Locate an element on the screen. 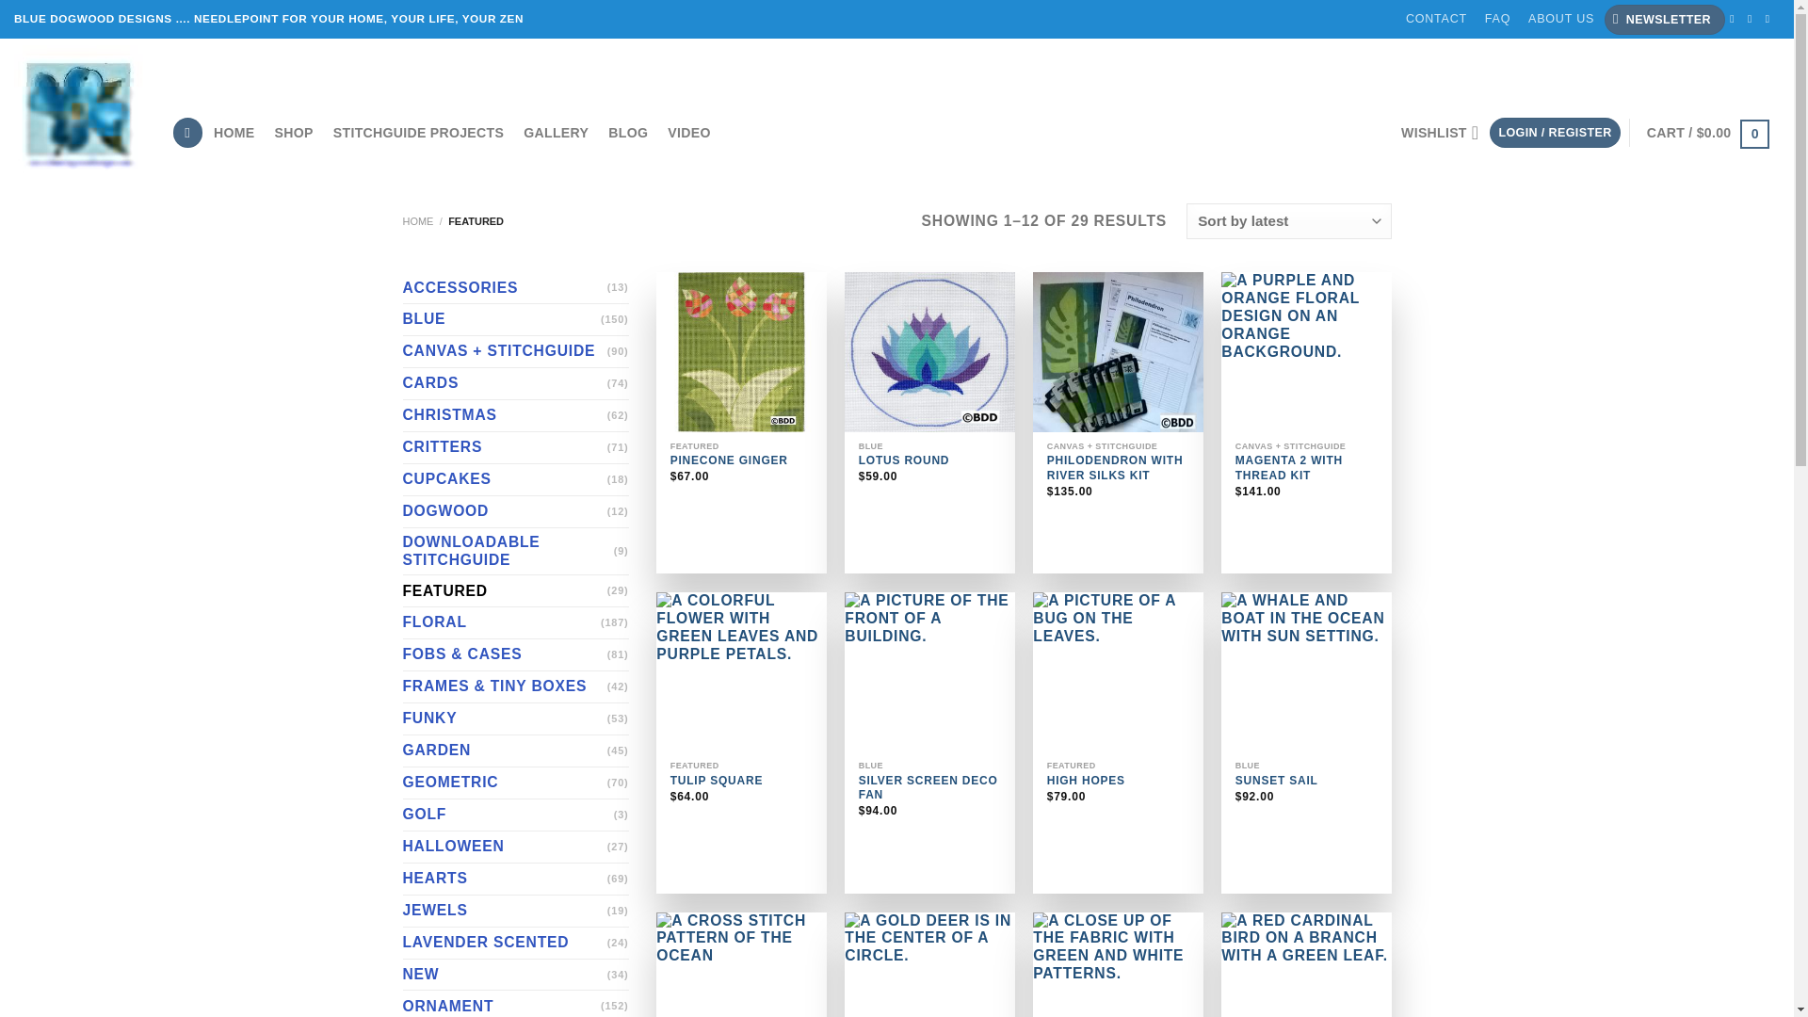 Image resolution: width=1808 pixels, height=1017 pixels. CHRISTMAS is located at coordinates (505, 414).